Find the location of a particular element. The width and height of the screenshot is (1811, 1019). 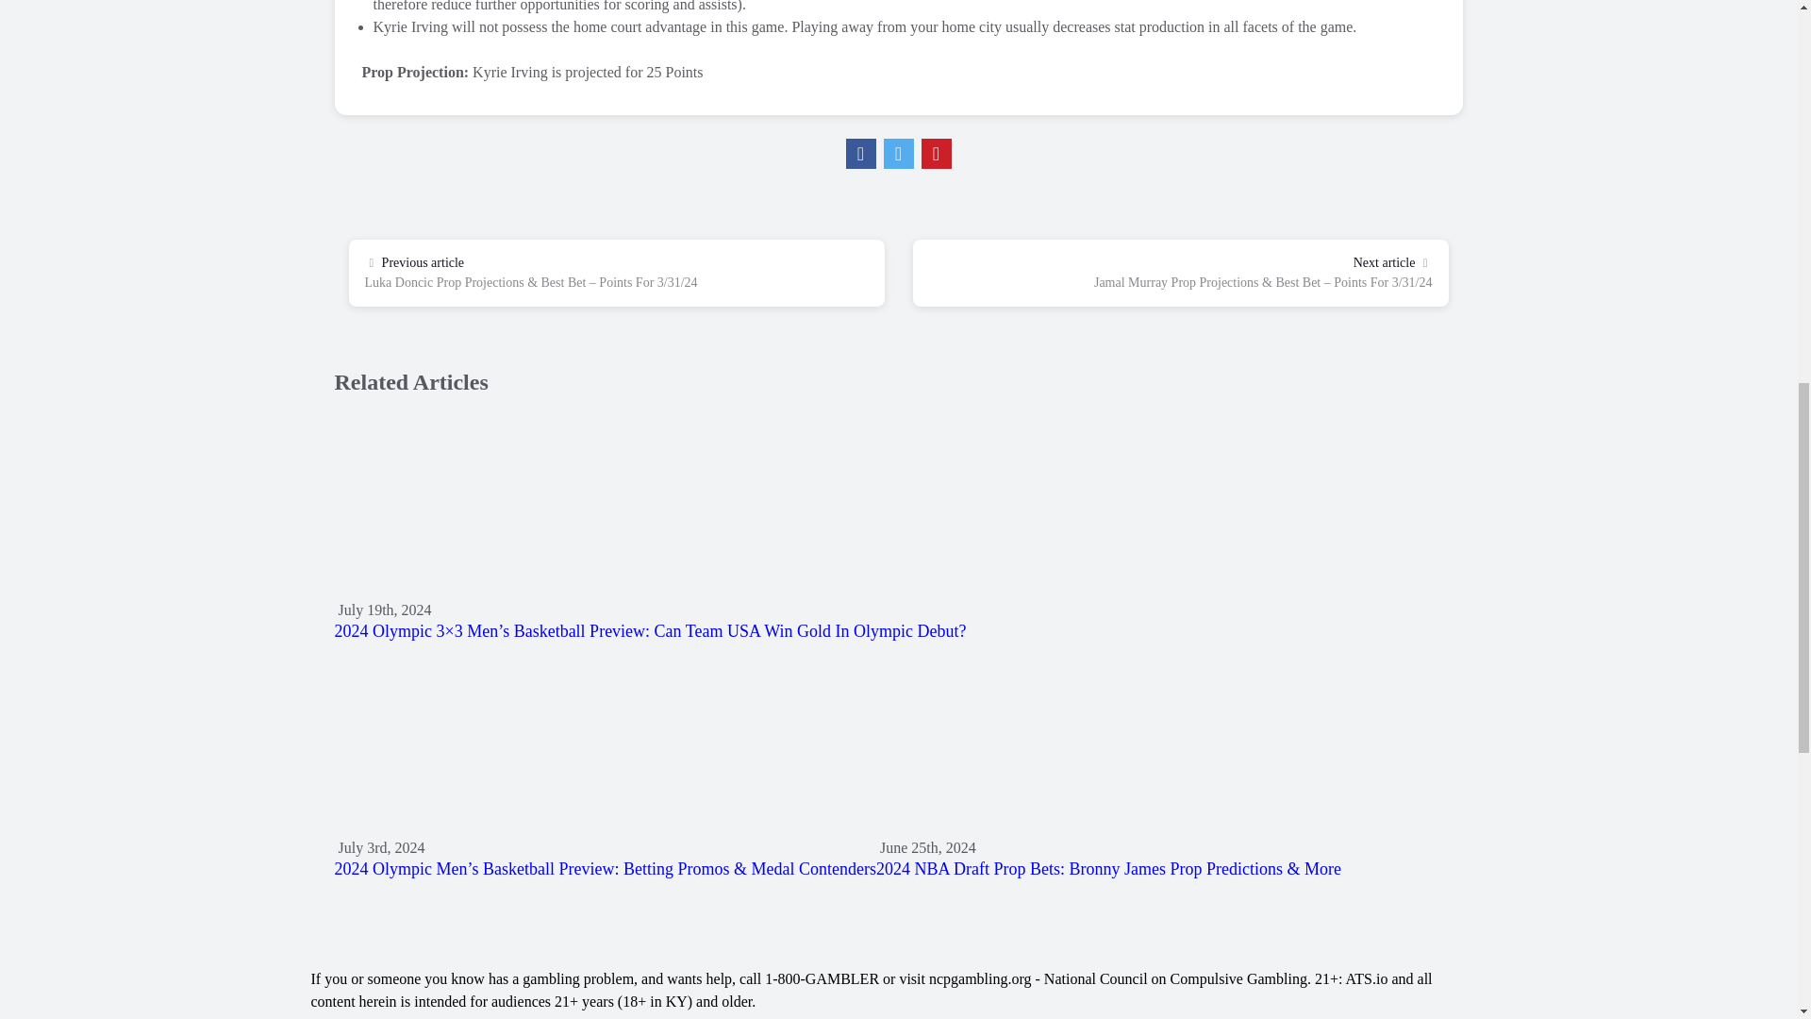

Share on Pinterest is located at coordinates (936, 153).